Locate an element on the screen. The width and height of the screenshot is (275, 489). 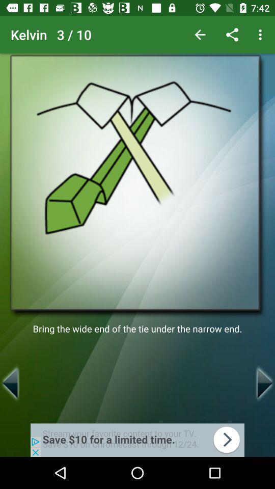
visit sponsor advertisement is located at coordinates (137, 440).